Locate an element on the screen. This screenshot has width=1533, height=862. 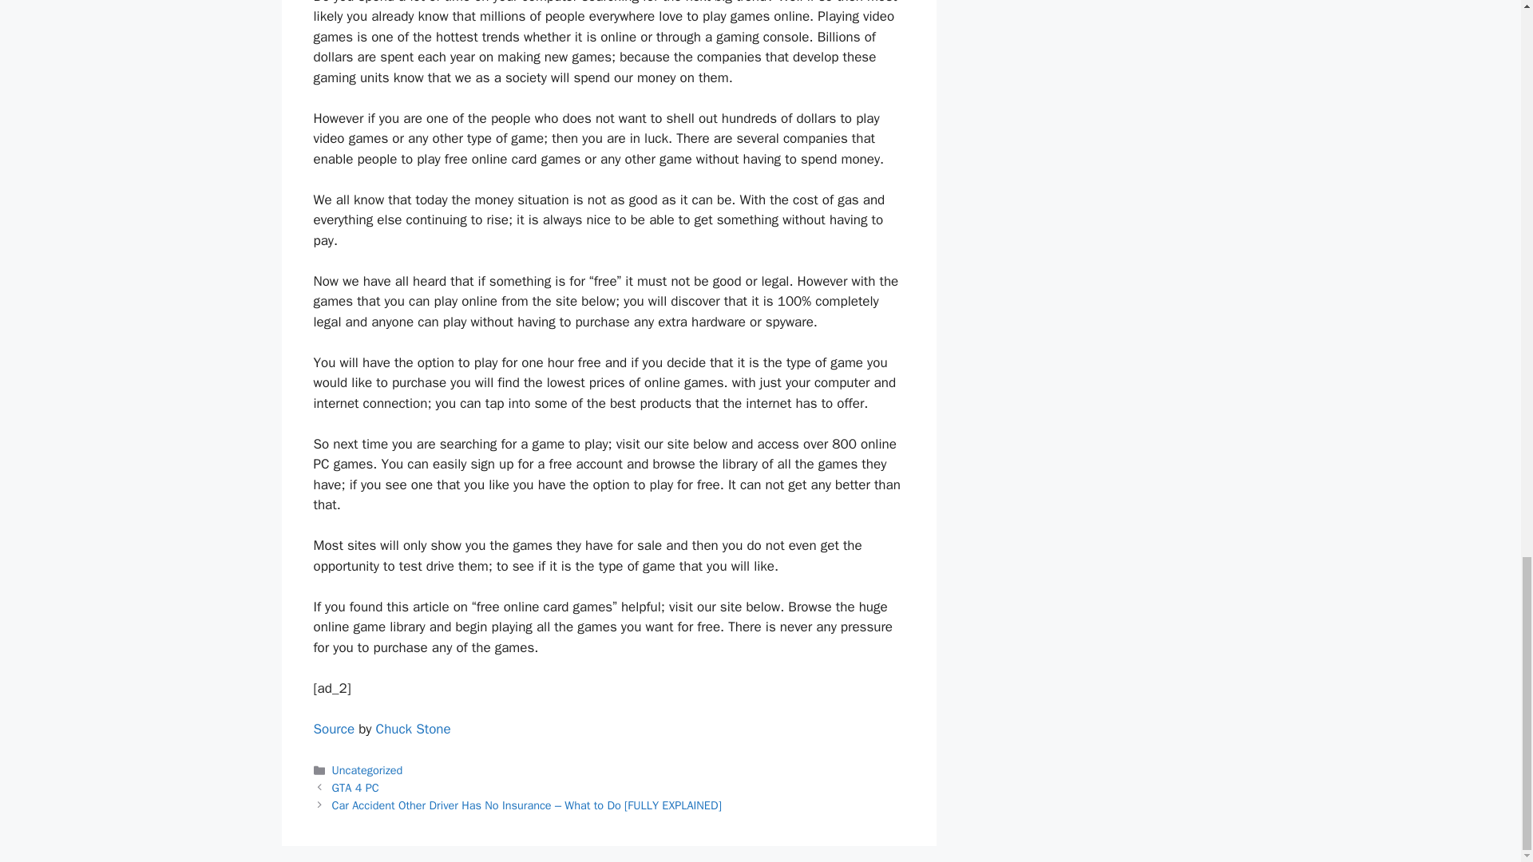
Chuck Stone is located at coordinates (413, 729).